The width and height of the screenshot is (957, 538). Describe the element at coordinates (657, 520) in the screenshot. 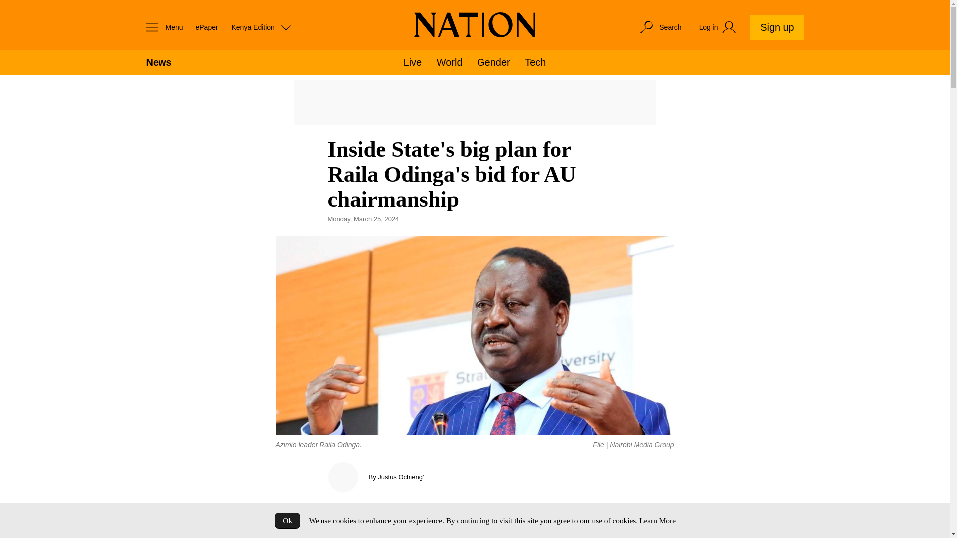

I see `Learn More` at that location.